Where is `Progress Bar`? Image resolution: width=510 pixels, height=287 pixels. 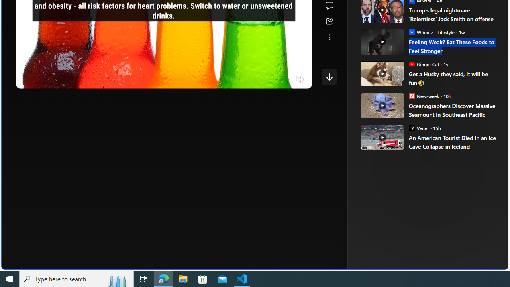 Progress Bar is located at coordinates (164, 69).